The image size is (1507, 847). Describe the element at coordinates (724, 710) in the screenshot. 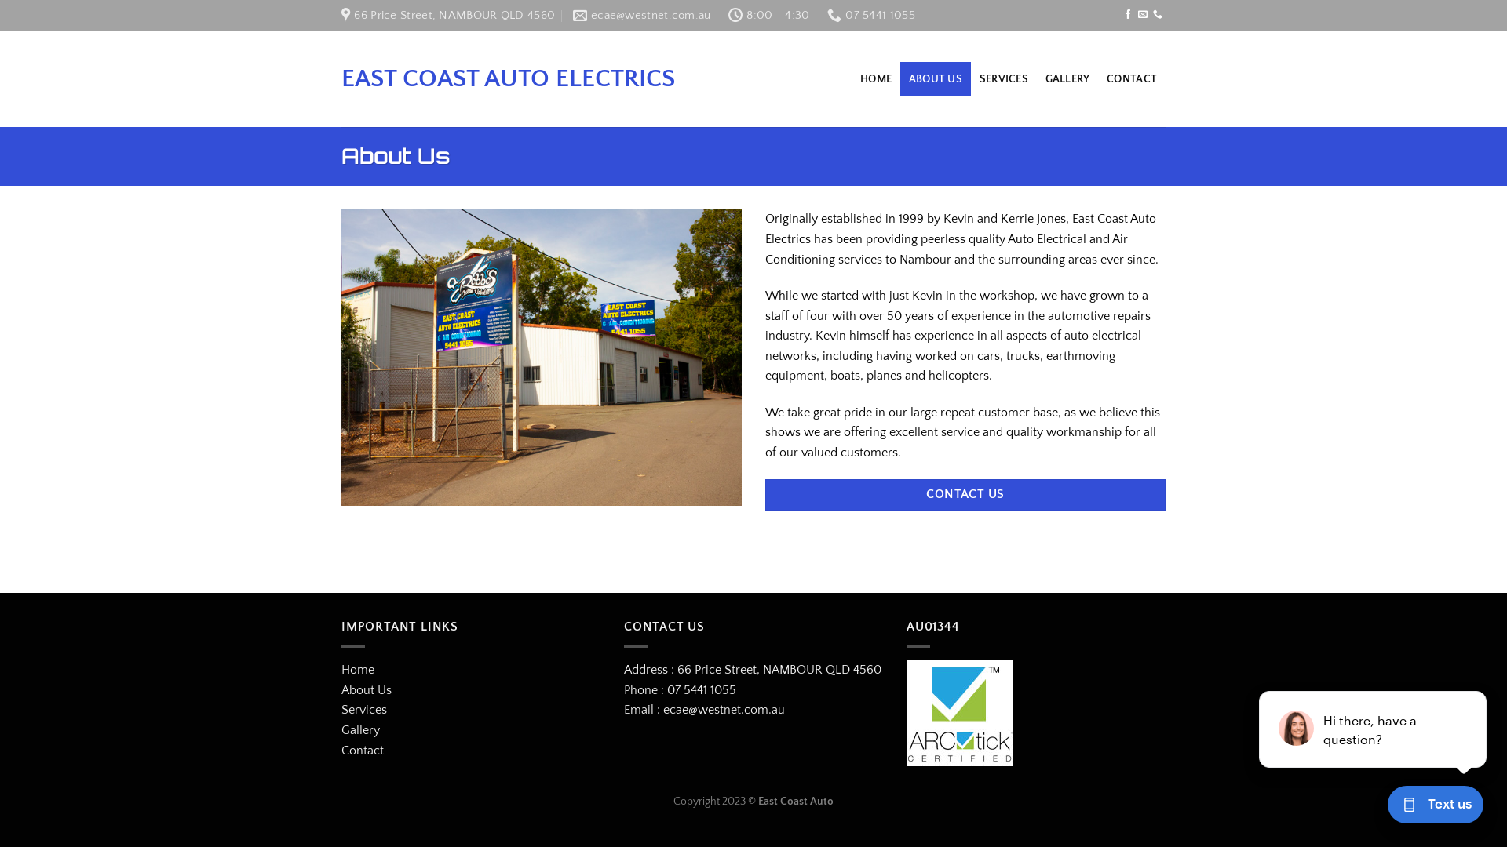

I see `ecae@westnet.com.au` at that location.